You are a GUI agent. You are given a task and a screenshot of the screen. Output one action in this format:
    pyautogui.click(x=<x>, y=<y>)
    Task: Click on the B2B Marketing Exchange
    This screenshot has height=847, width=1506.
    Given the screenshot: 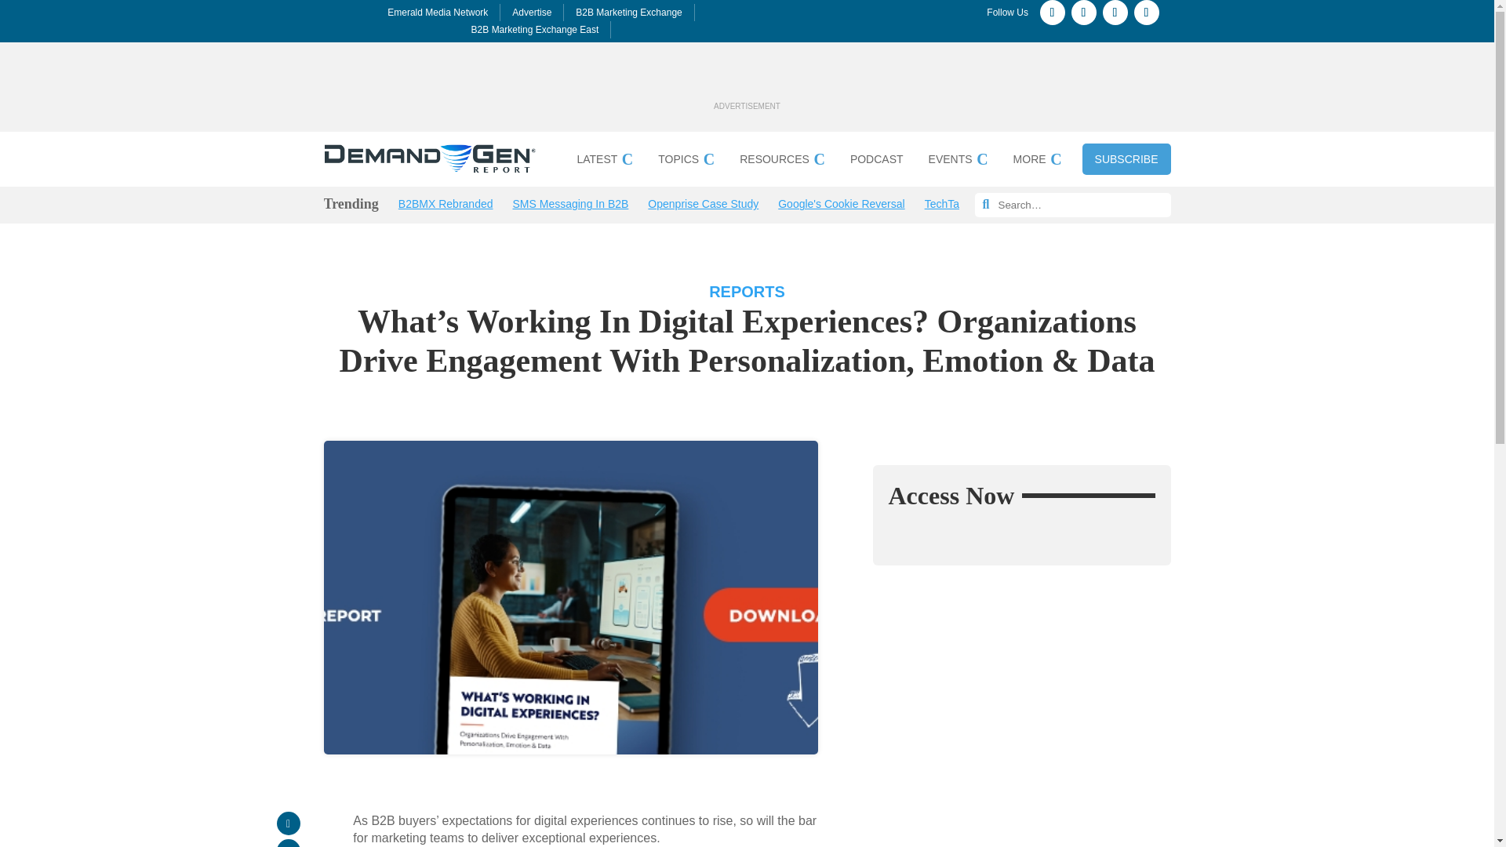 What is the action you would take?
    pyautogui.click(x=628, y=12)
    